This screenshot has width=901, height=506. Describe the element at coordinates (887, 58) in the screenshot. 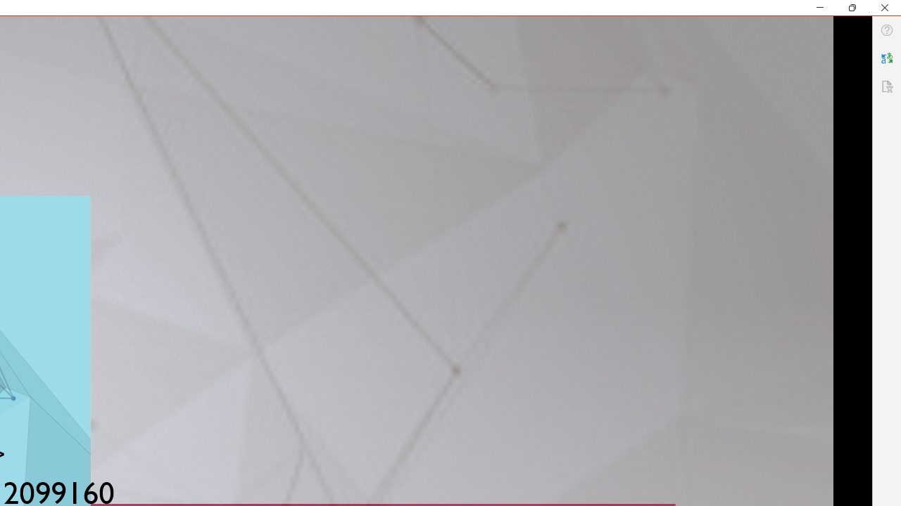

I see `Translator` at that location.